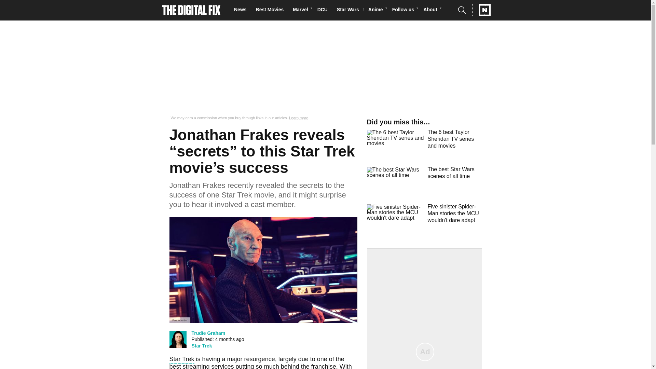 The image size is (656, 369). I want to click on Learn more, so click(299, 118).